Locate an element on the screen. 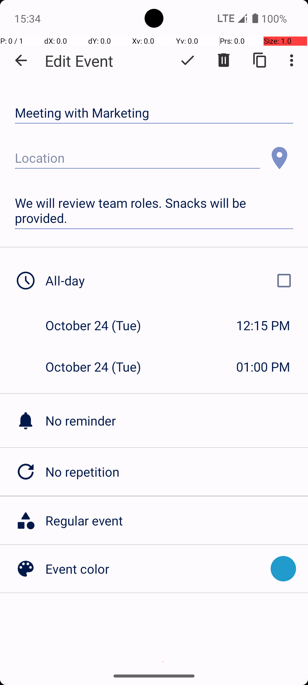 Image resolution: width=308 pixels, height=685 pixels. We will review team roles. Snacks will be provided. is located at coordinates (154, 211).